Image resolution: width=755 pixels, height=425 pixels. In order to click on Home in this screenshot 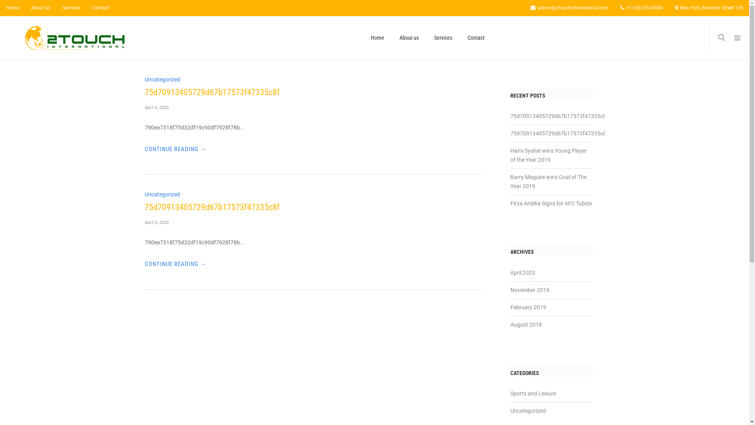, I will do `click(15, 8)`.